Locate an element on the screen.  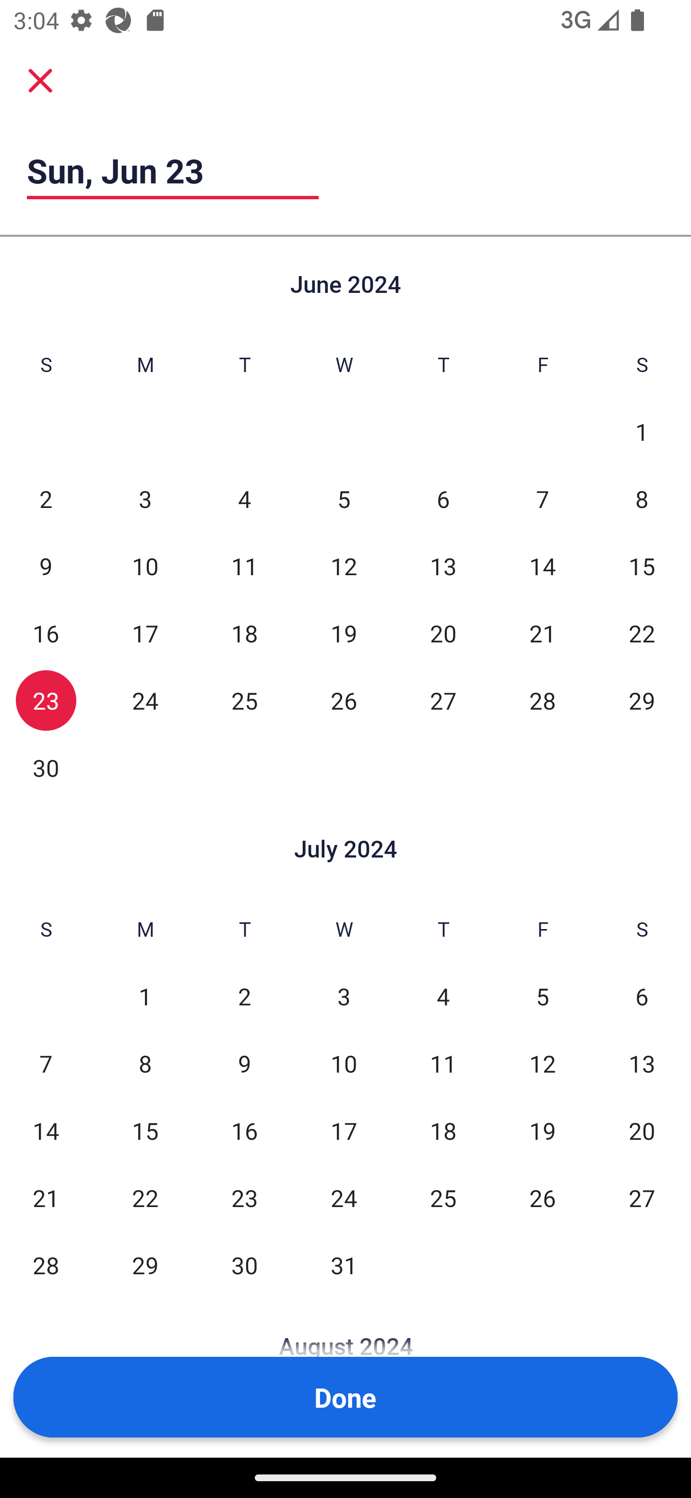
10 Mon, Jun 10, Not Selected is located at coordinates (145, 566).